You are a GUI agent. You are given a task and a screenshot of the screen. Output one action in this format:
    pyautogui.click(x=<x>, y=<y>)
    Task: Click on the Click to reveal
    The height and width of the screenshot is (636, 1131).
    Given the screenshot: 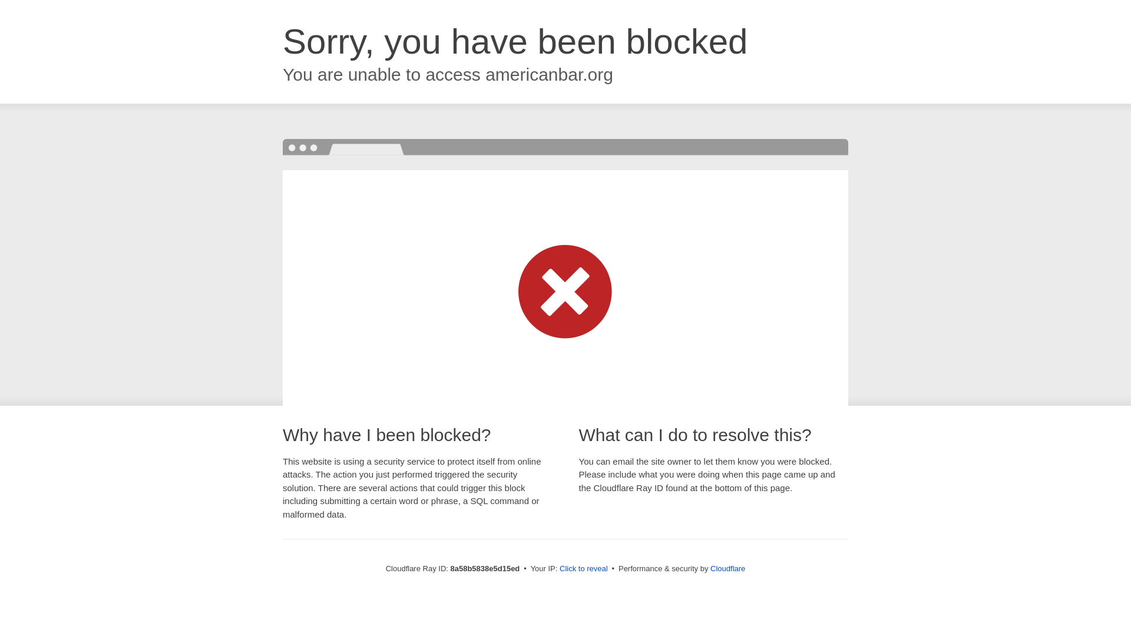 What is the action you would take?
    pyautogui.click(x=584, y=569)
    